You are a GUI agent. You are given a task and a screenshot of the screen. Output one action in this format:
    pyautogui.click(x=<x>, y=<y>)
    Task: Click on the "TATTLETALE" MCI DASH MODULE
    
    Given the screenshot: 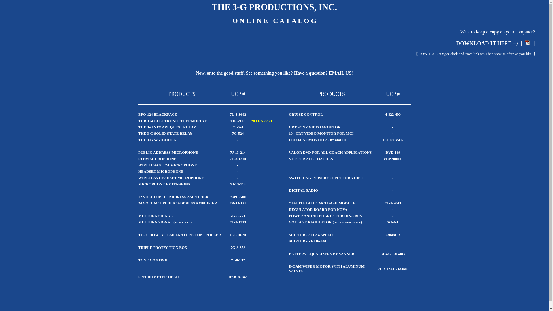 What is the action you would take?
    pyautogui.click(x=322, y=203)
    